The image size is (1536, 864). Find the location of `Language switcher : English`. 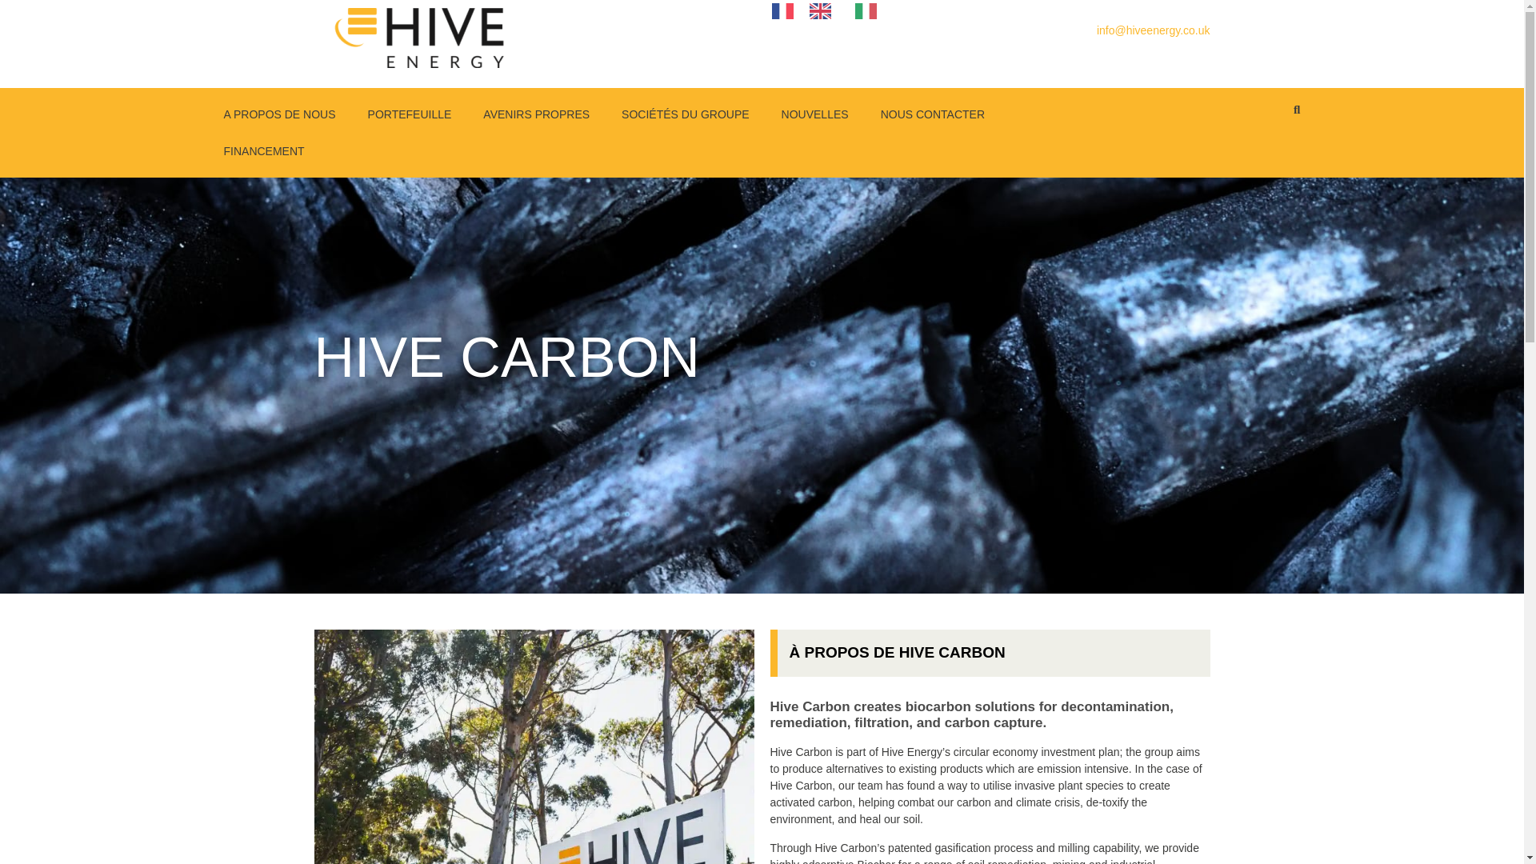

Language switcher : English is located at coordinates (824, 10).